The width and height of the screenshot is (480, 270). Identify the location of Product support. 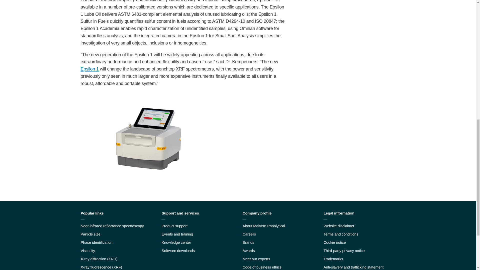
(174, 226).